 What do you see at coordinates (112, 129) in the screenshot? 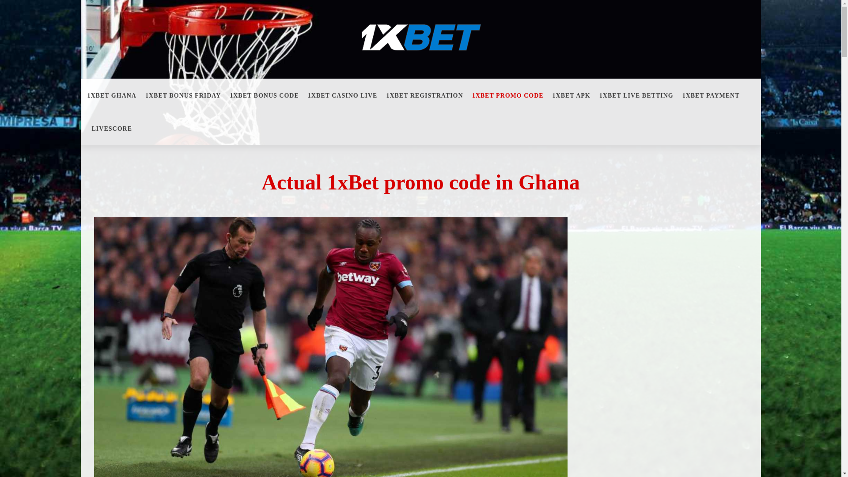
I see `LIVESCORE` at bounding box center [112, 129].